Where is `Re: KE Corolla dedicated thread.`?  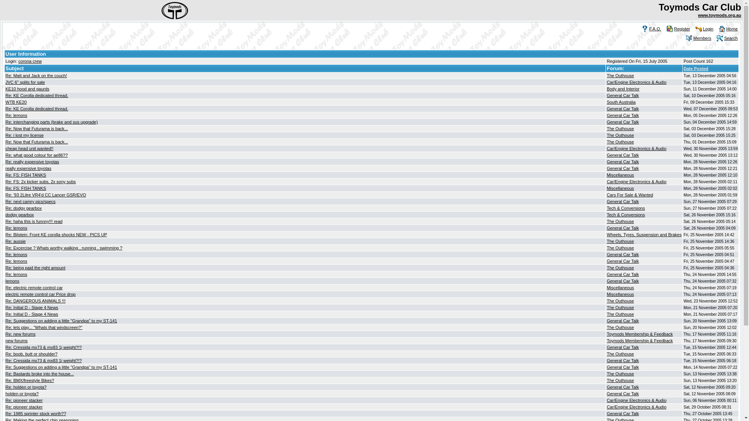
Re: KE Corolla dedicated thread. is located at coordinates (37, 109).